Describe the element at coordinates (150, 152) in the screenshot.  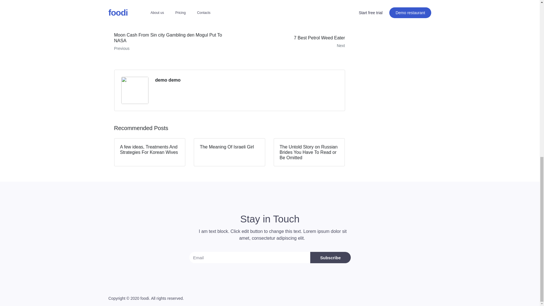
I see `A few ideas, Treatments And Strategies For Korean Wives` at that location.